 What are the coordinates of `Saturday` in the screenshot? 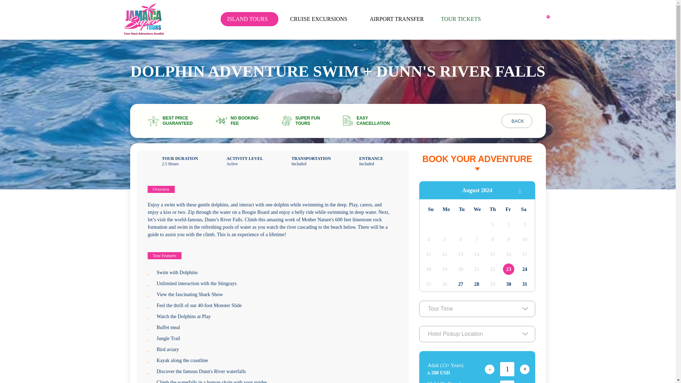 It's located at (524, 209).